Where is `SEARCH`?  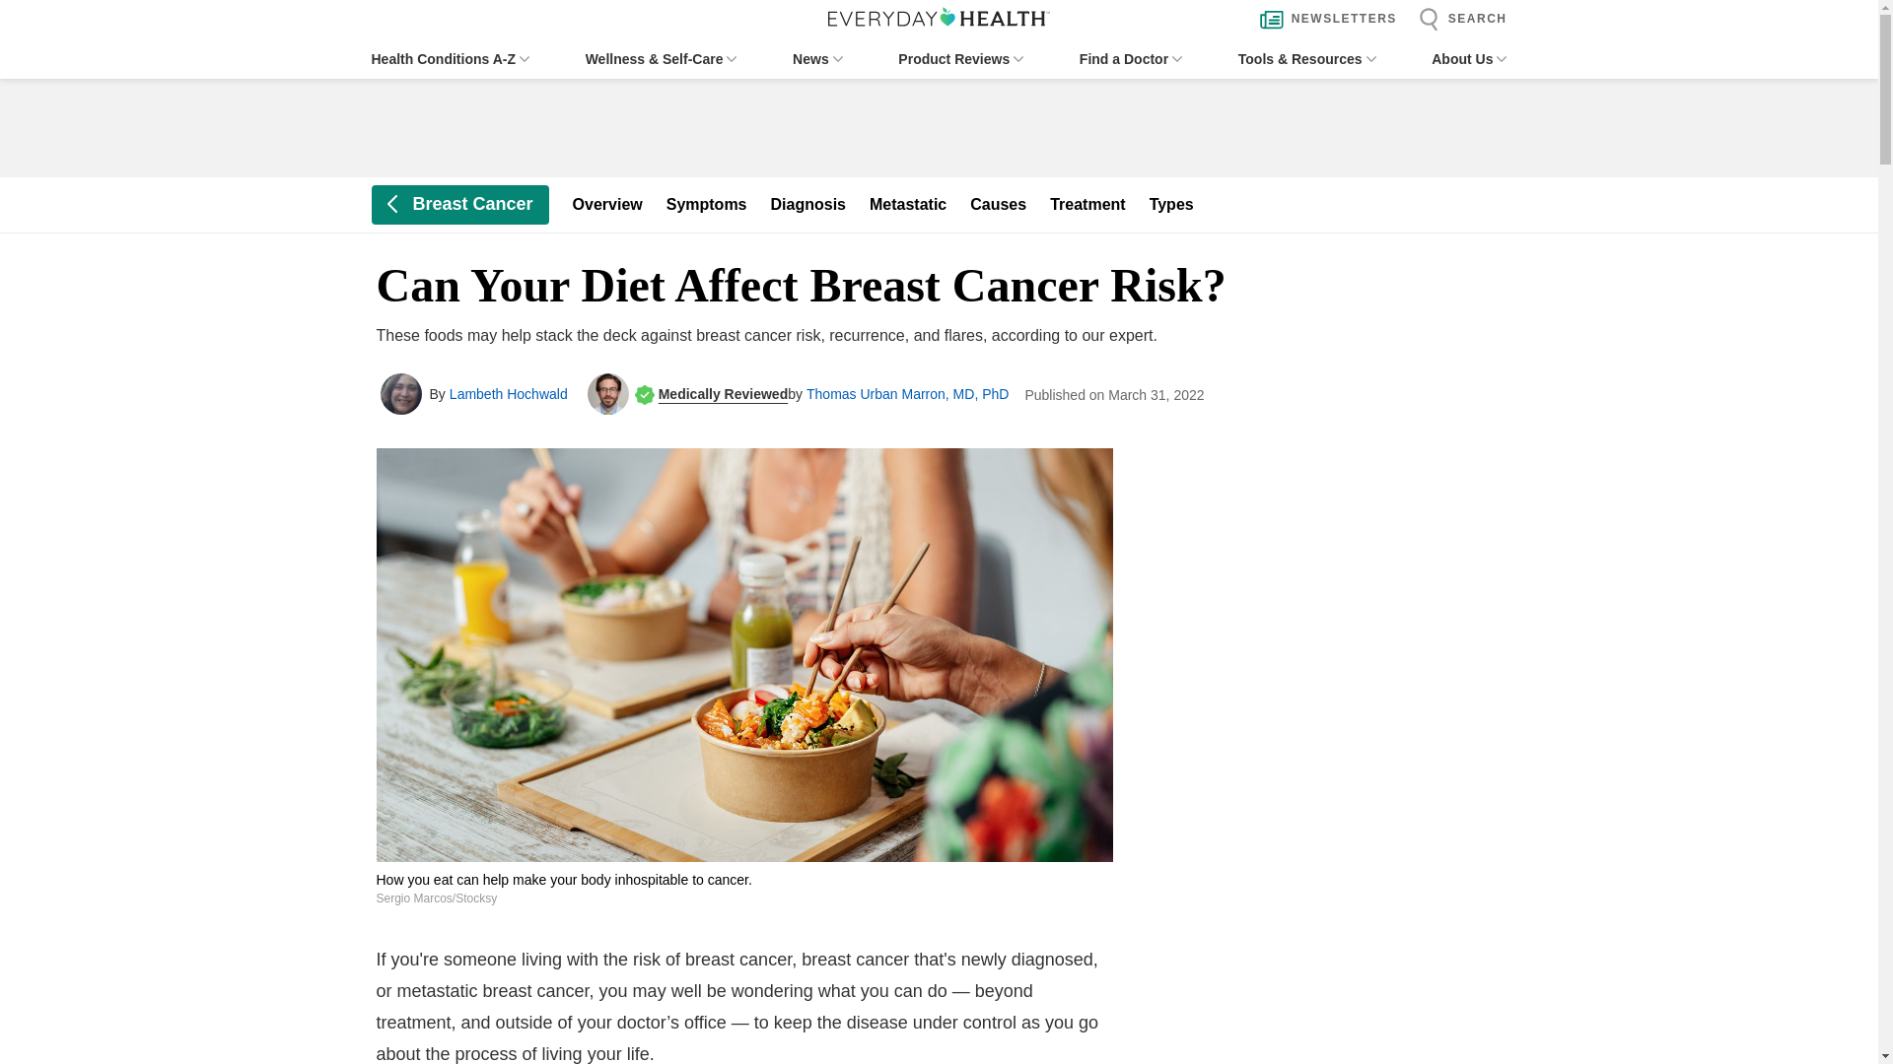 SEARCH is located at coordinates (1457, 20).